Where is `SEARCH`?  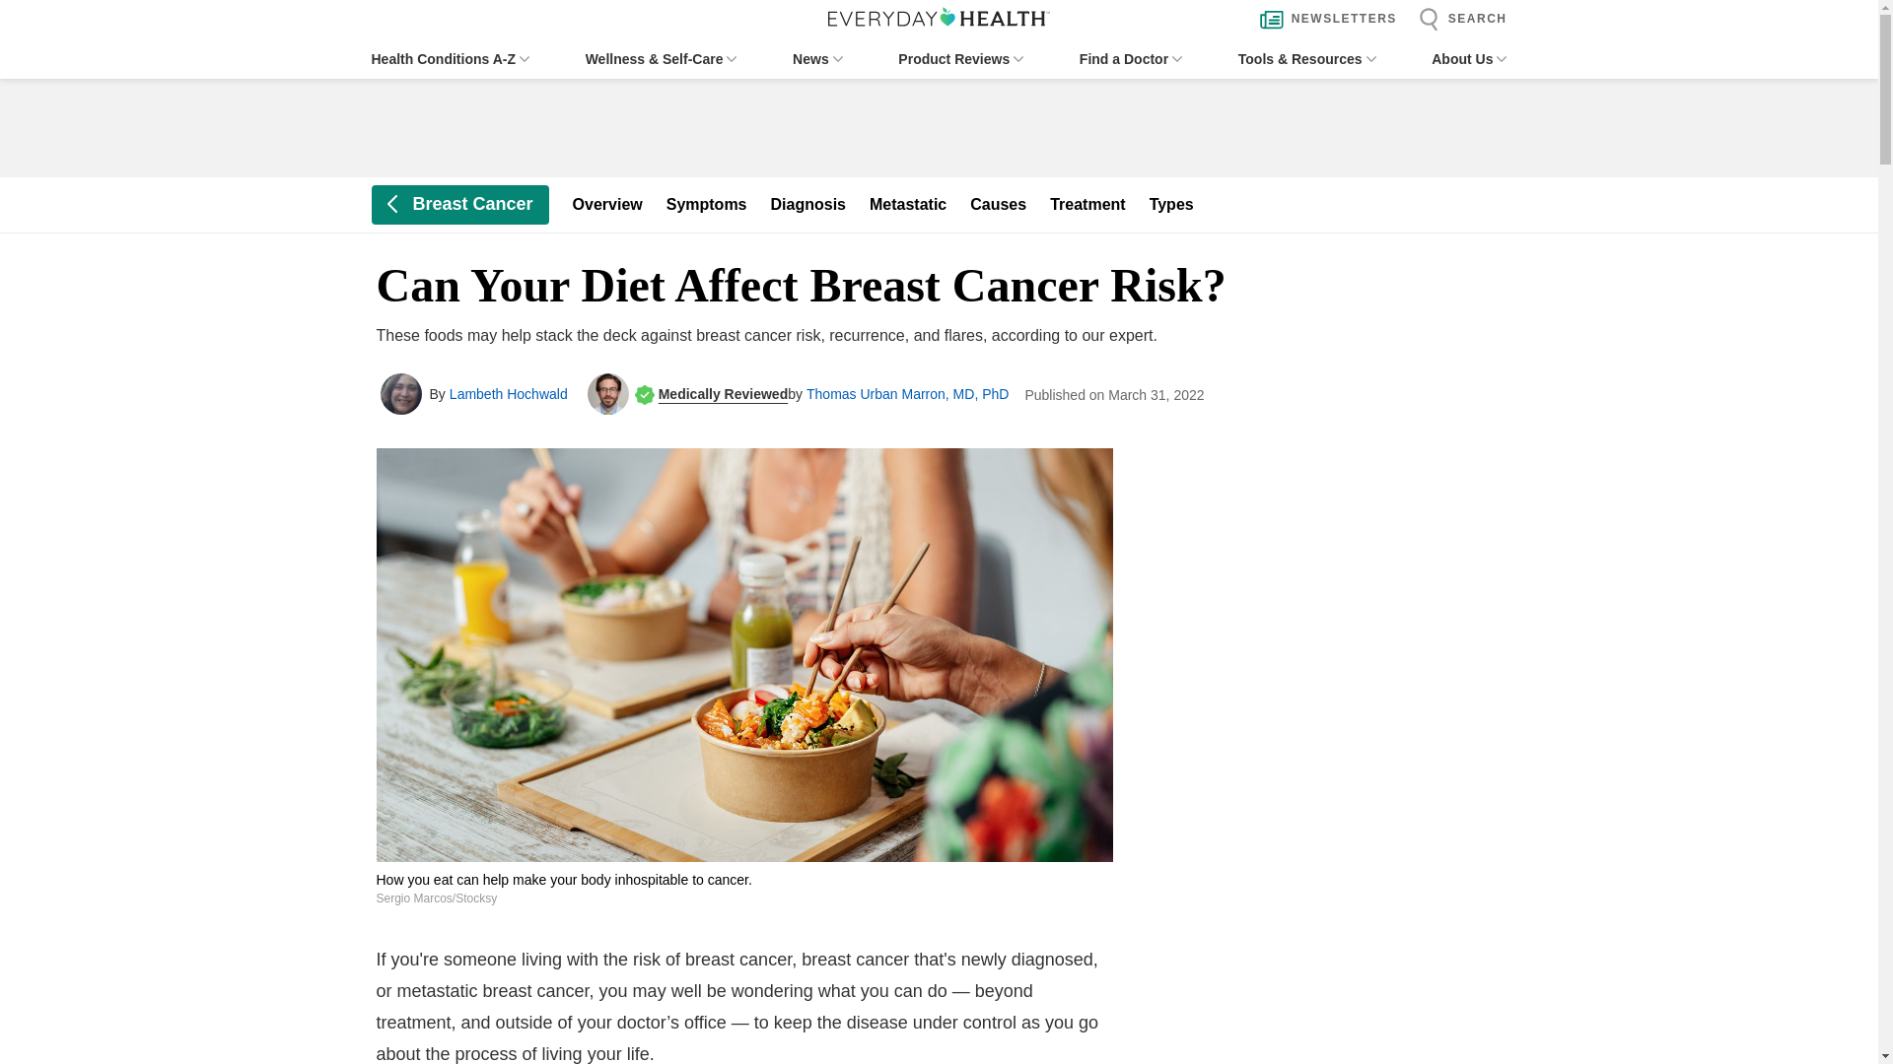 SEARCH is located at coordinates (1457, 20).